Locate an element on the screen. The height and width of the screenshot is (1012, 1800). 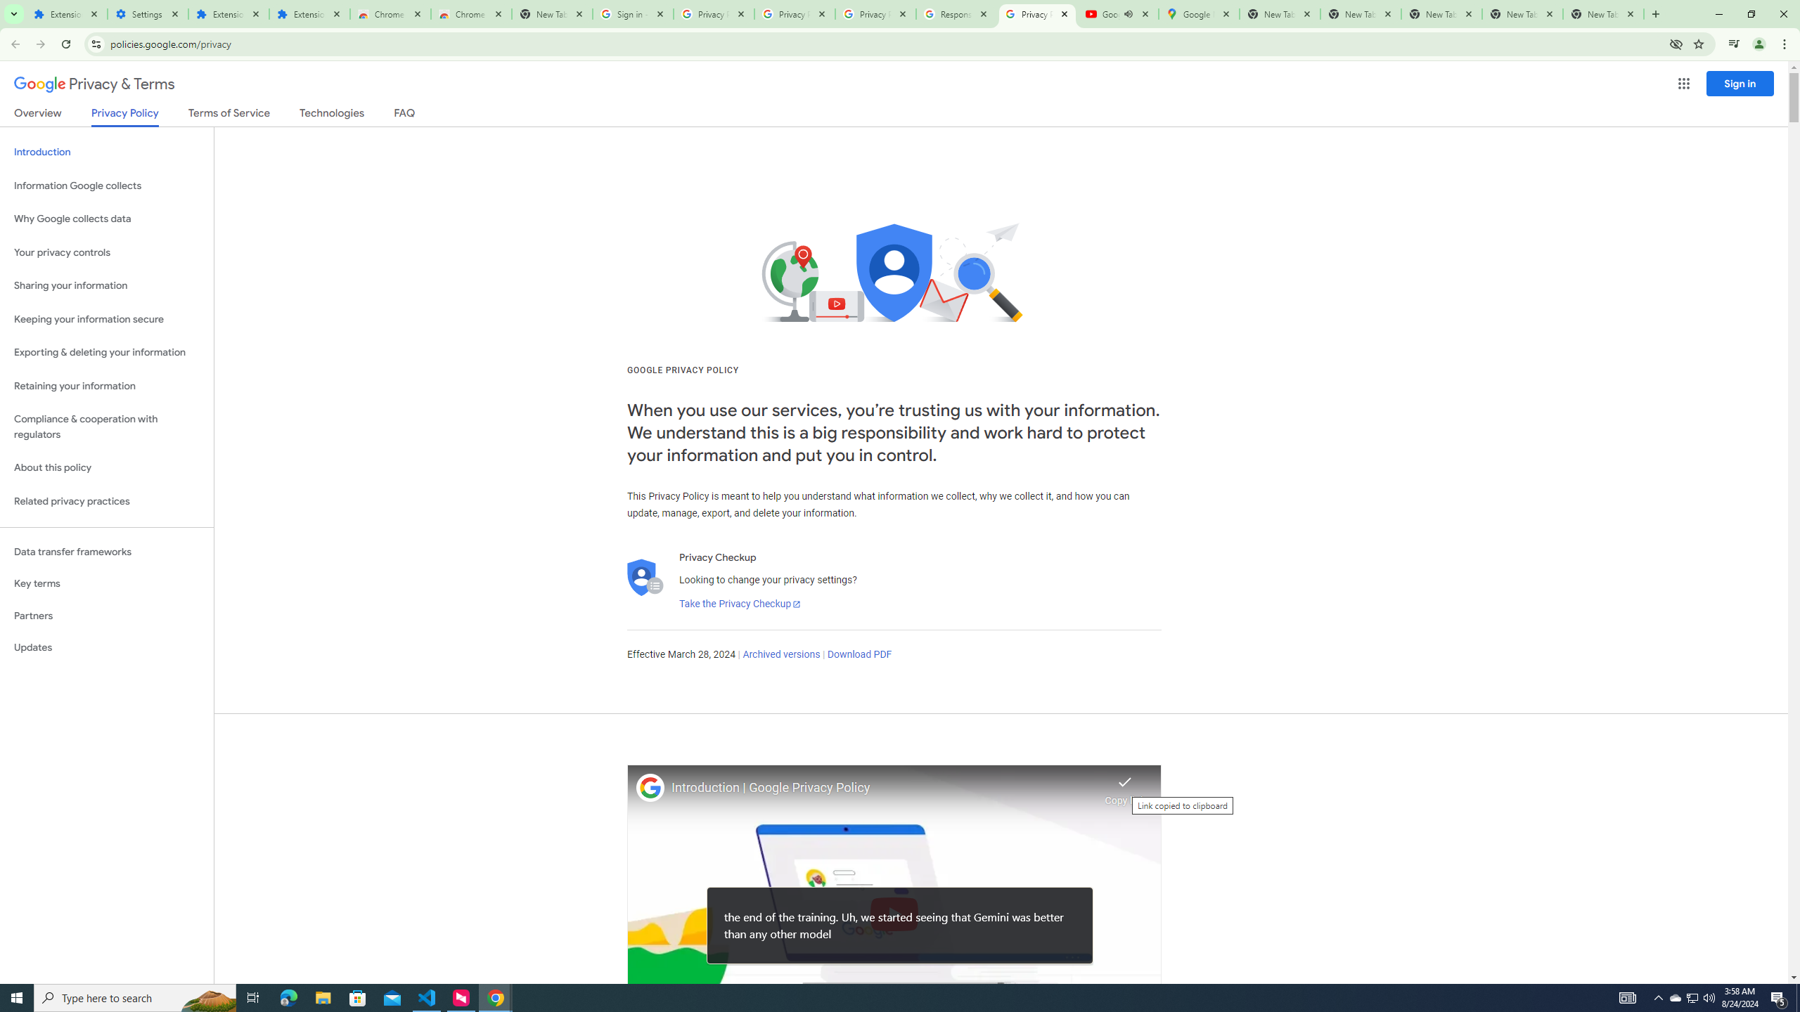
Keeping your information secure is located at coordinates (107, 319).